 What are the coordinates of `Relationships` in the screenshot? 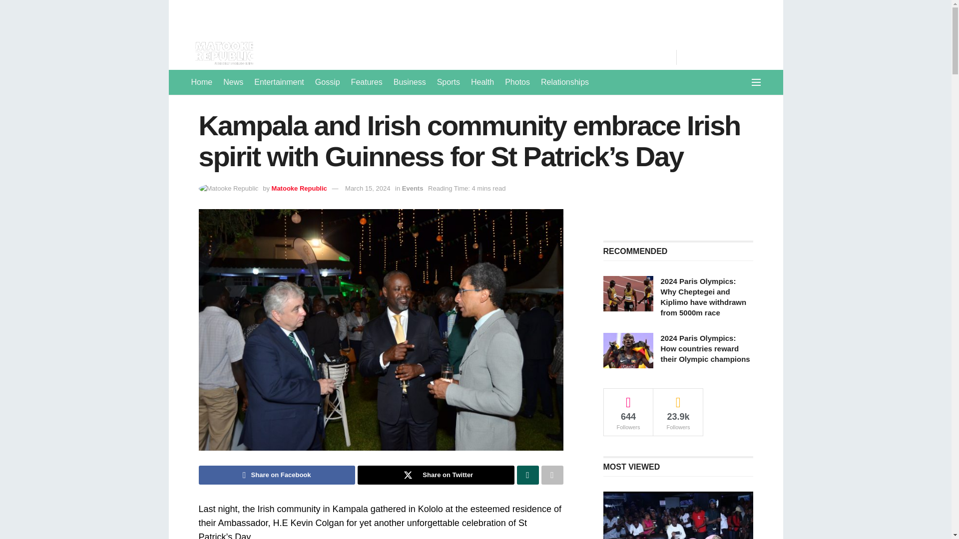 It's located at (564, 82).